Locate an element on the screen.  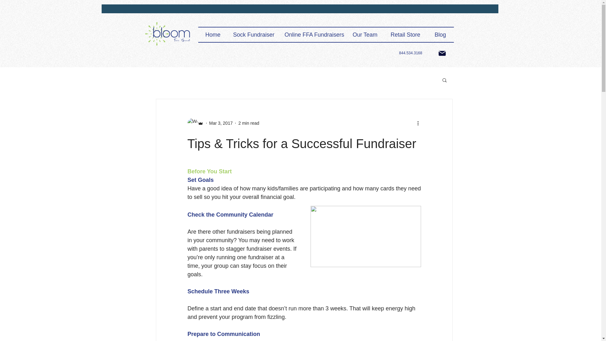
Online FFA Fundraisers is located at coordinates (312, 35).